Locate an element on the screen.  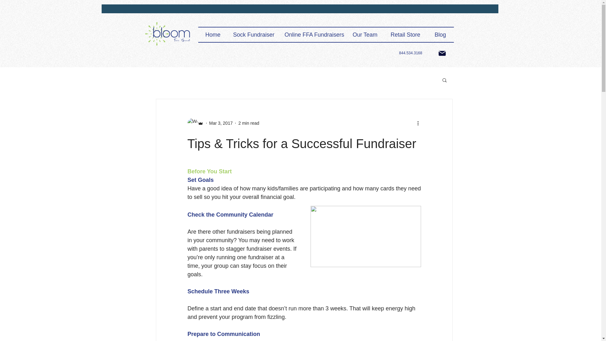
Online FFA Fundraisers is located at coordinates (312, 35).